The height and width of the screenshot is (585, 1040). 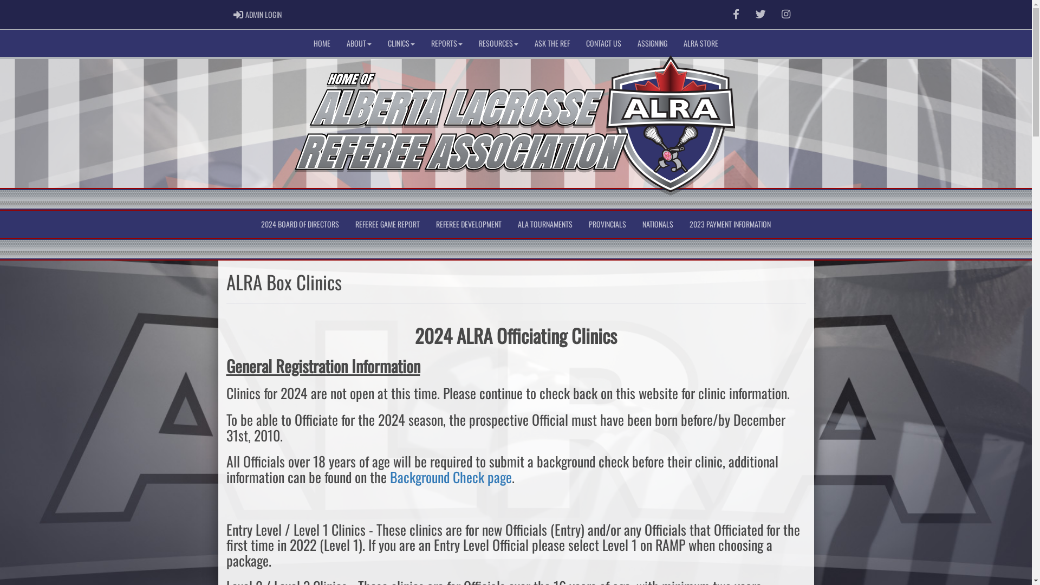 What do you see at coordinates (359, 43) in the screenshot?
I see `ABOUT` at bounding box center [359, 43].